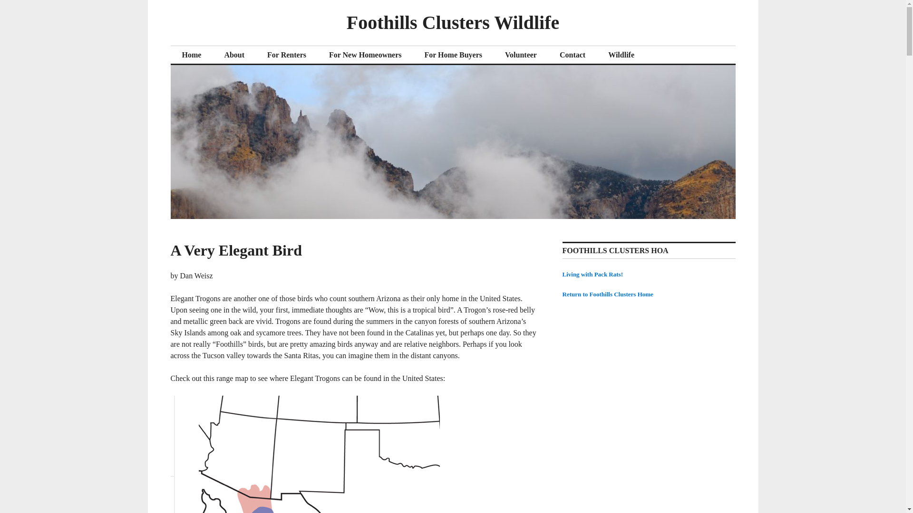 The image size is (913, 513). Describe the element at coordinates (286, 55) in the screenshot. I see `For Renters` at that location.